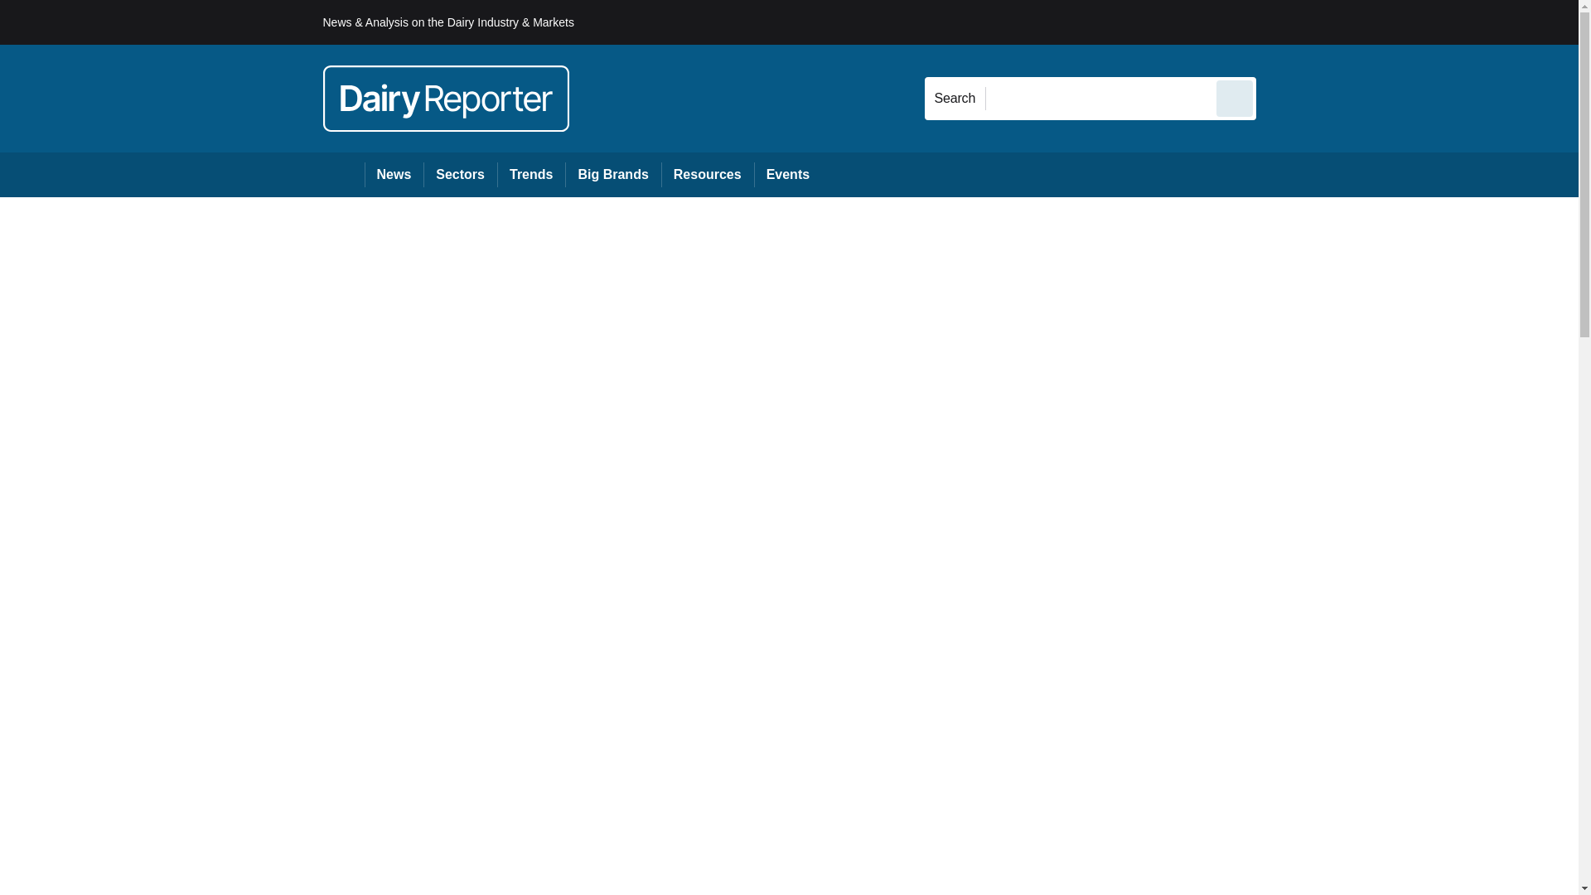 This screenshot has height=895, width=1591. Describe the element at coordinates (459, 174) in the screenshot. I see `Sectors` at that location.